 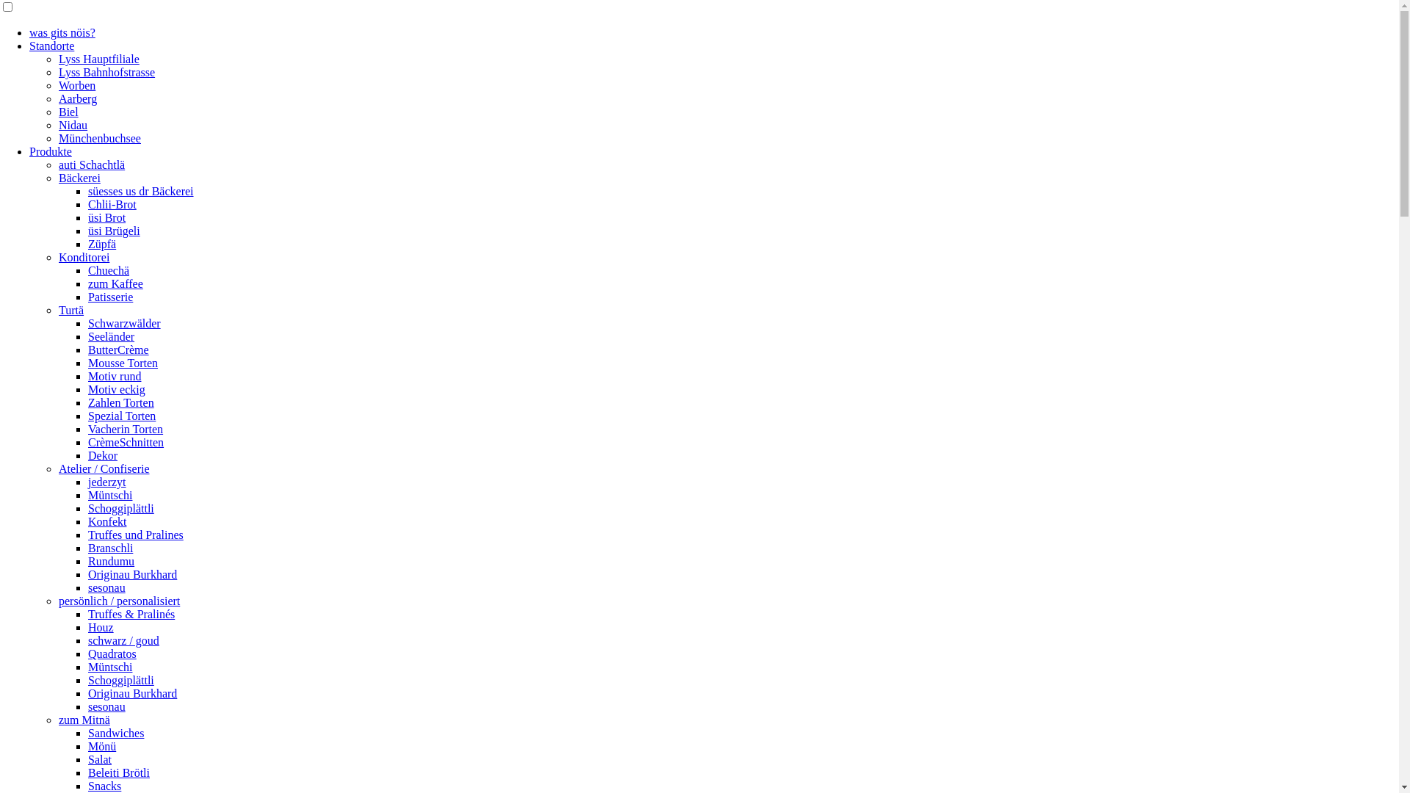 What do you see at coordinates (132, 574) in the screenshot?
I see `Originau Burkhard` at bounding box center [132, 574].